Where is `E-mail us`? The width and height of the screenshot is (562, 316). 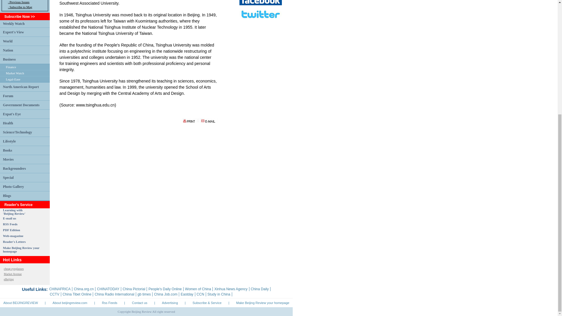 E-mail us is located at coordinates (9, 218).